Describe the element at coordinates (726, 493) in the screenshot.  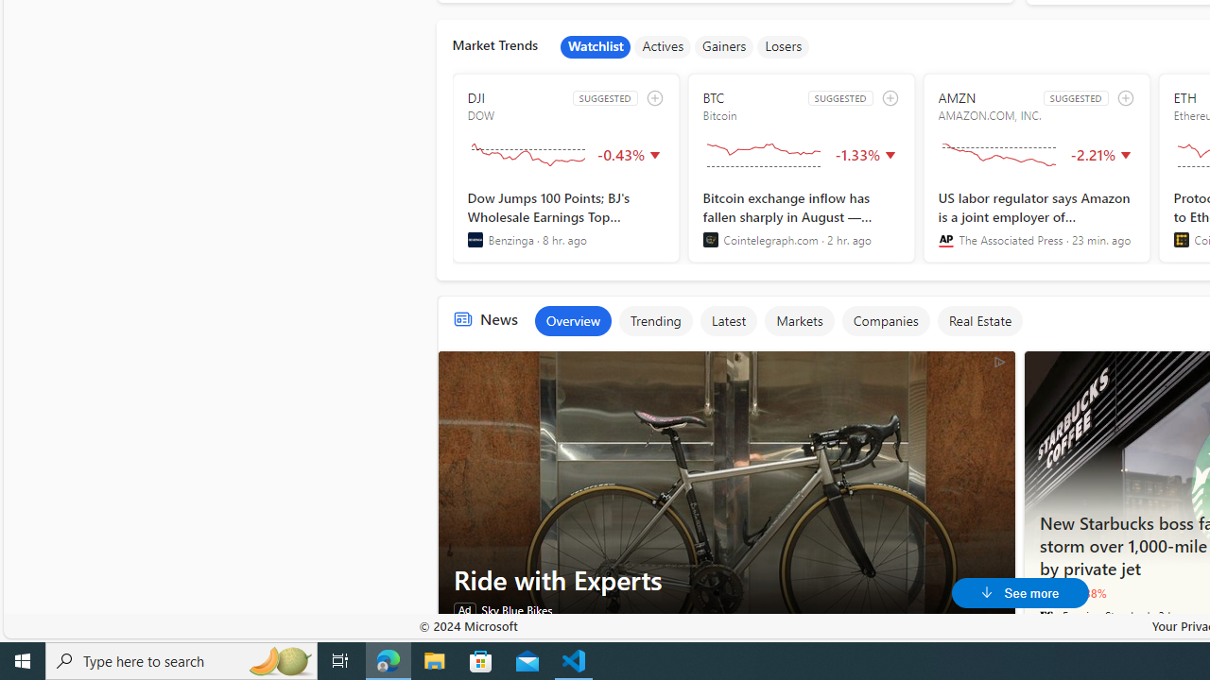
I see `Ride with Experts` at that location.